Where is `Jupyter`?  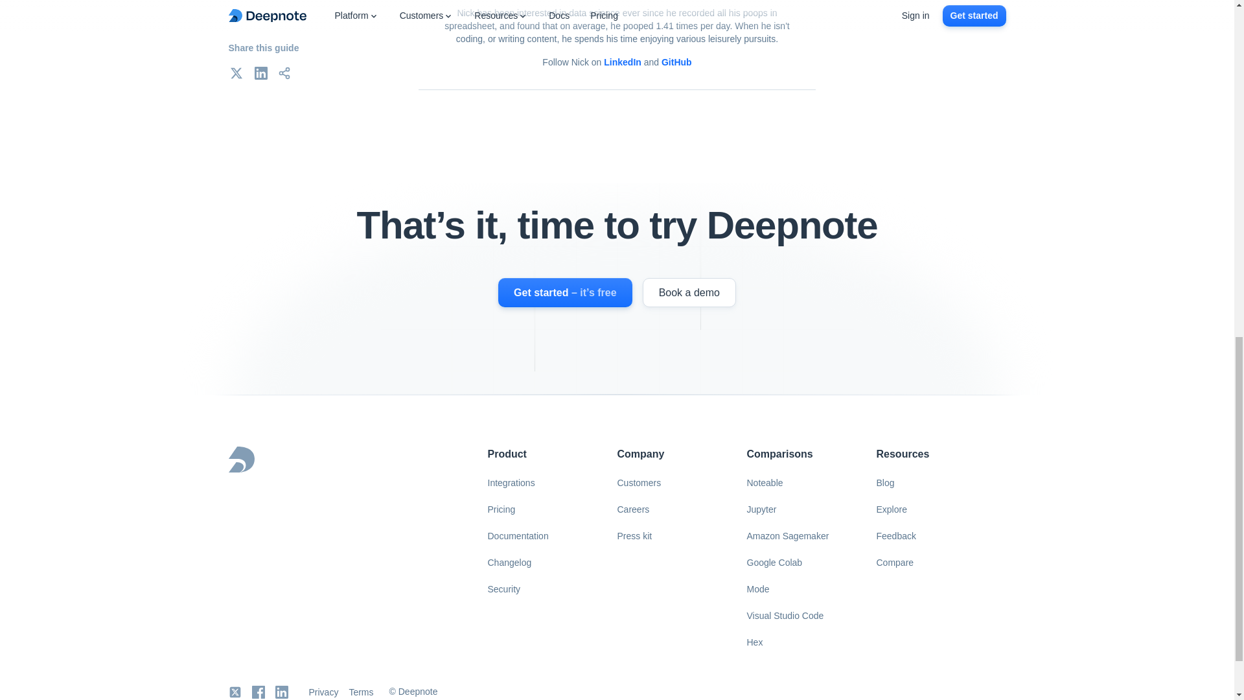
Jupyter is located at coordinates (761, 509).